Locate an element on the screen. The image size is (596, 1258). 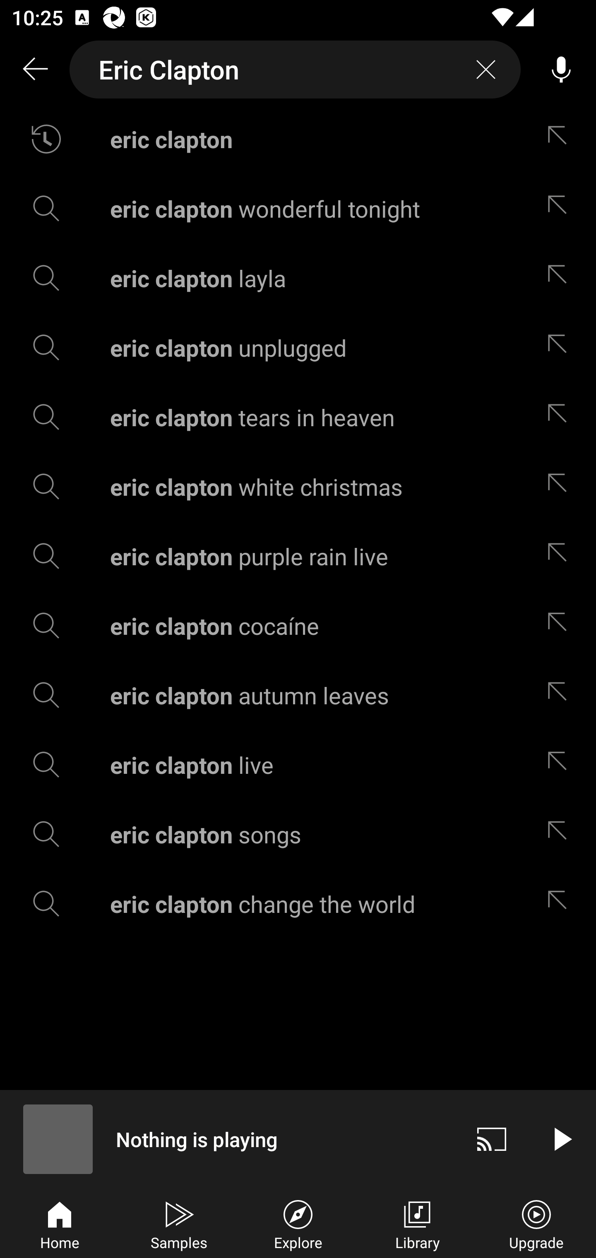
Edit suggestion eric clapton songs is located at coordinates (561, 834).